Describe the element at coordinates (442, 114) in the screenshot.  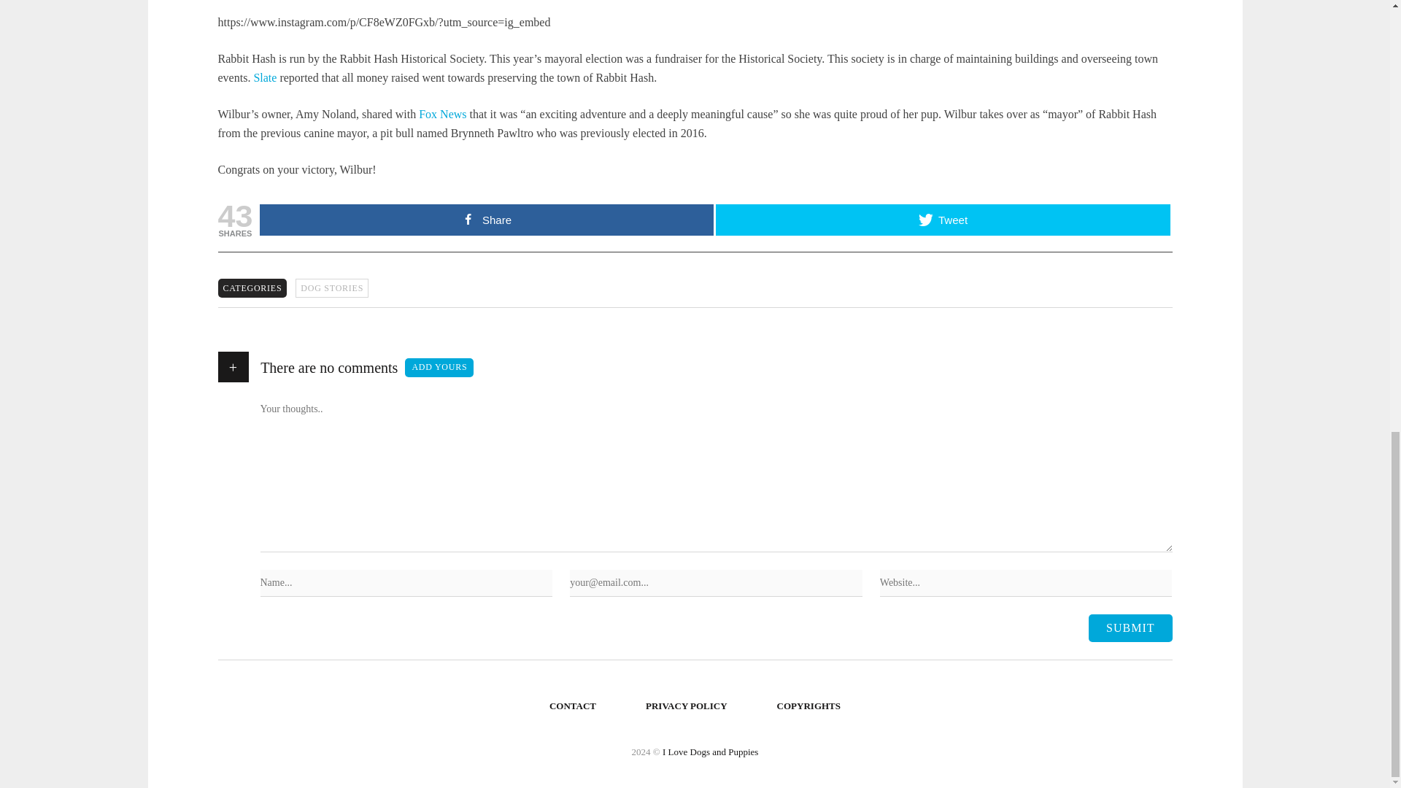
I see `Fox News` at that location.